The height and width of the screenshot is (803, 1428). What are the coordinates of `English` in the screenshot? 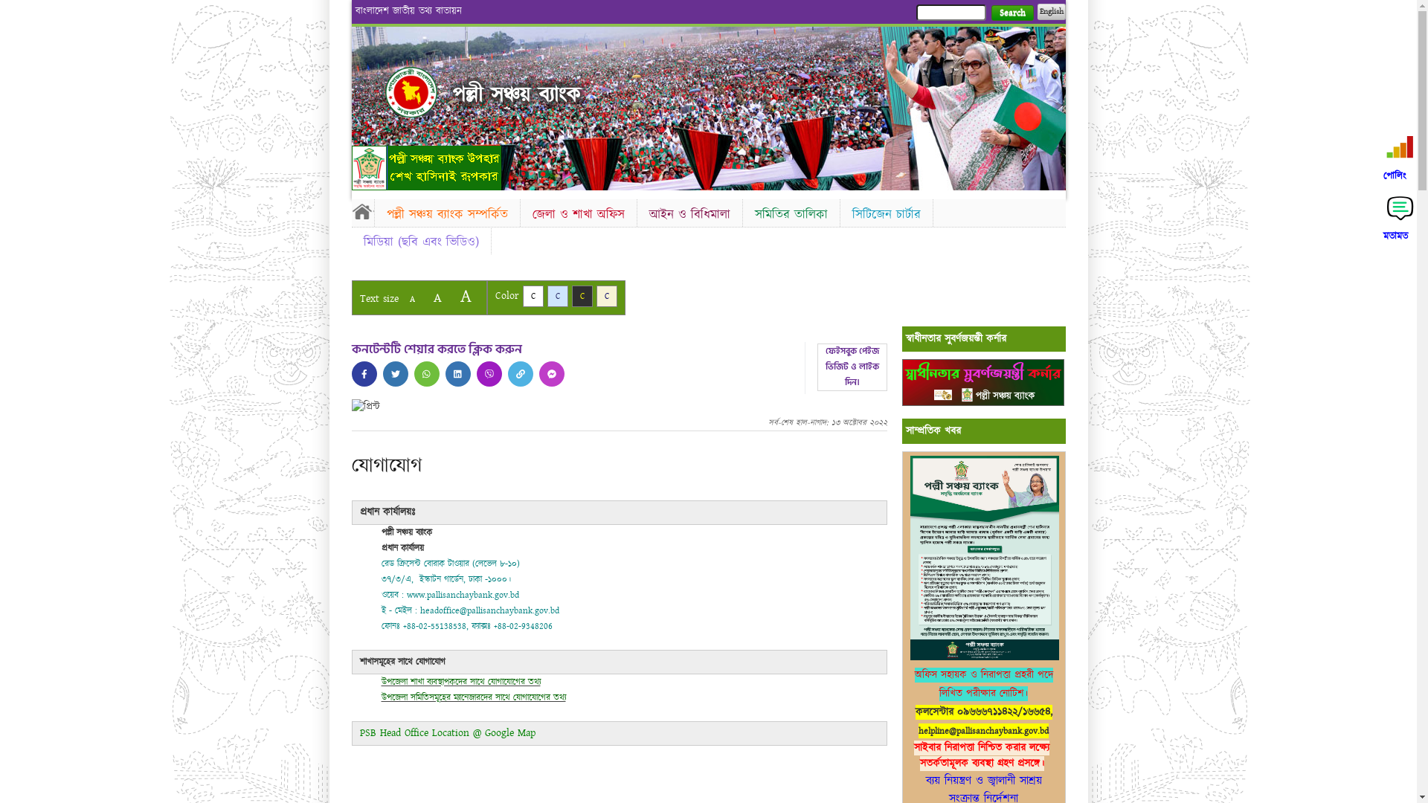 It's located at (1051, 12).